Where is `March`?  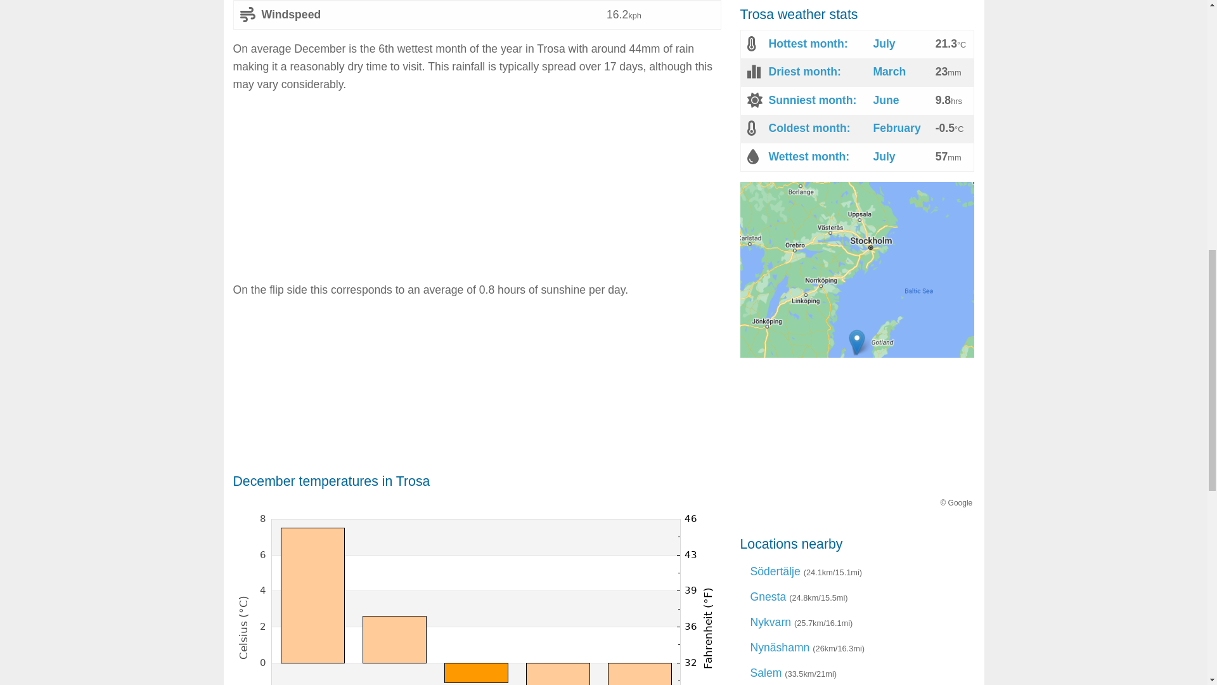
March is located at coordinates (889, 71).